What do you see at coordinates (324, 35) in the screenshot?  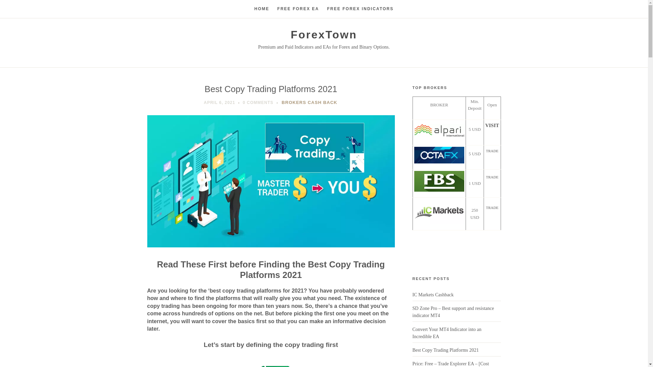 I see `ForexTown` at bounding box center [324, 35].